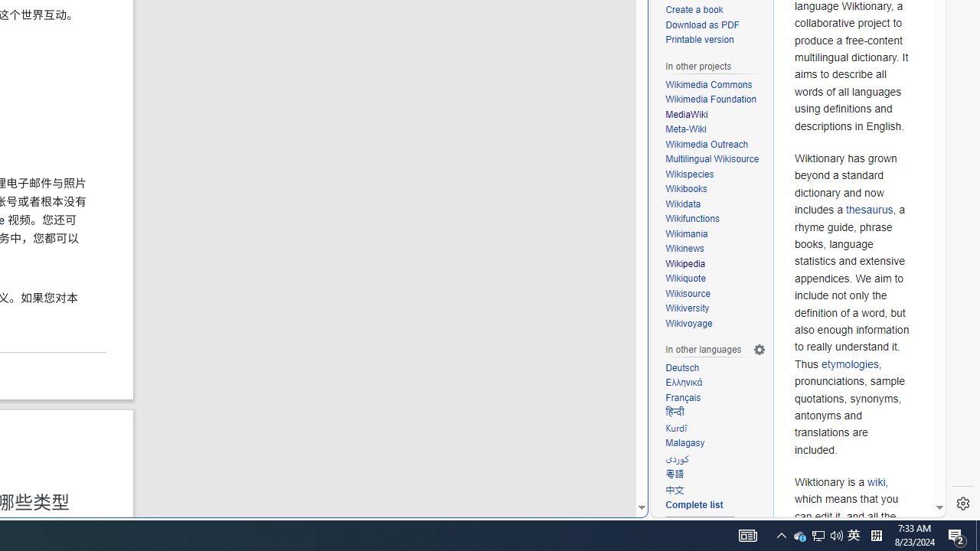 The height and width of the screenshot is (551, 980). I want to click on etymologies, so click(850, 364).